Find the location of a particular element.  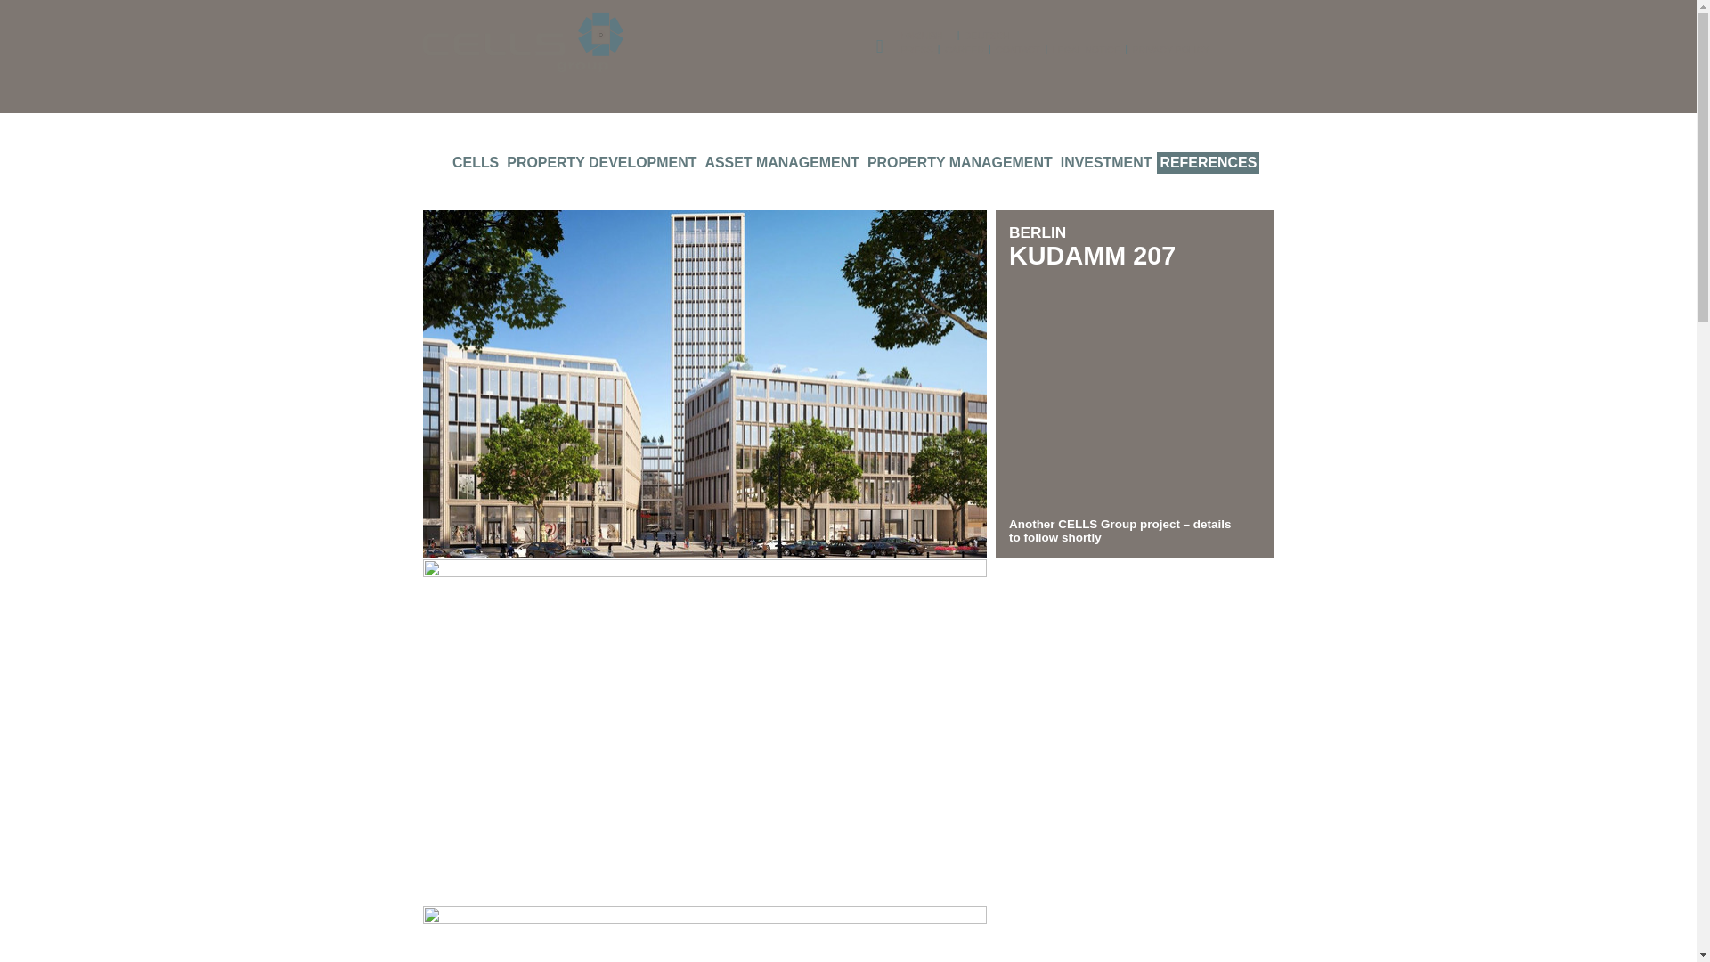

LinkedIn is located at coordinates (880, 41).